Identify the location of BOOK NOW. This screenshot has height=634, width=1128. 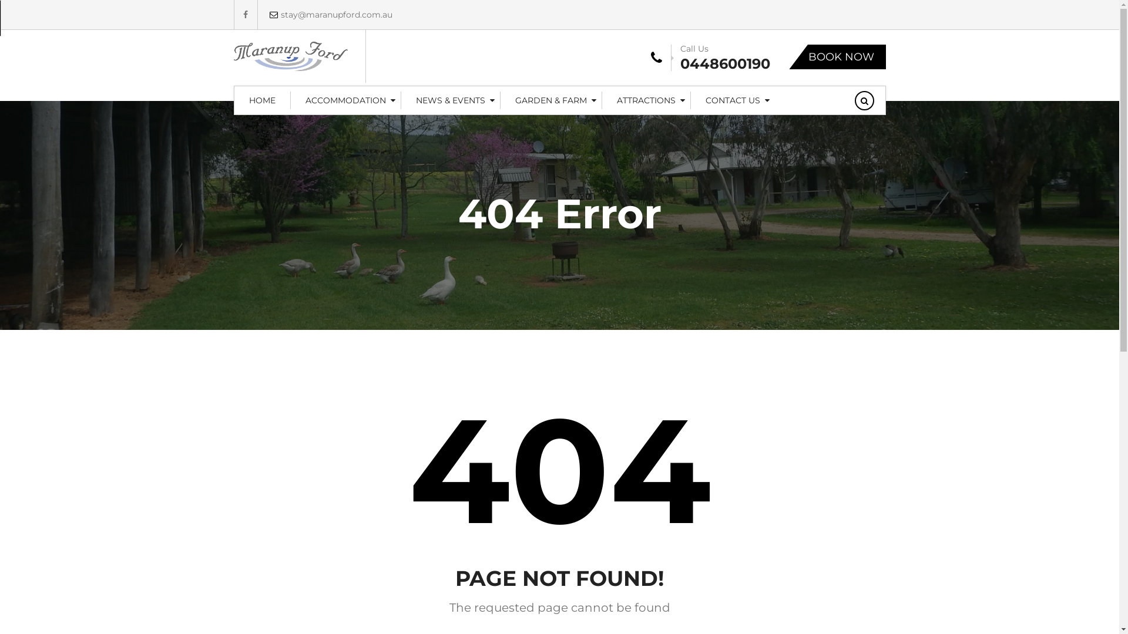
(837, 57).